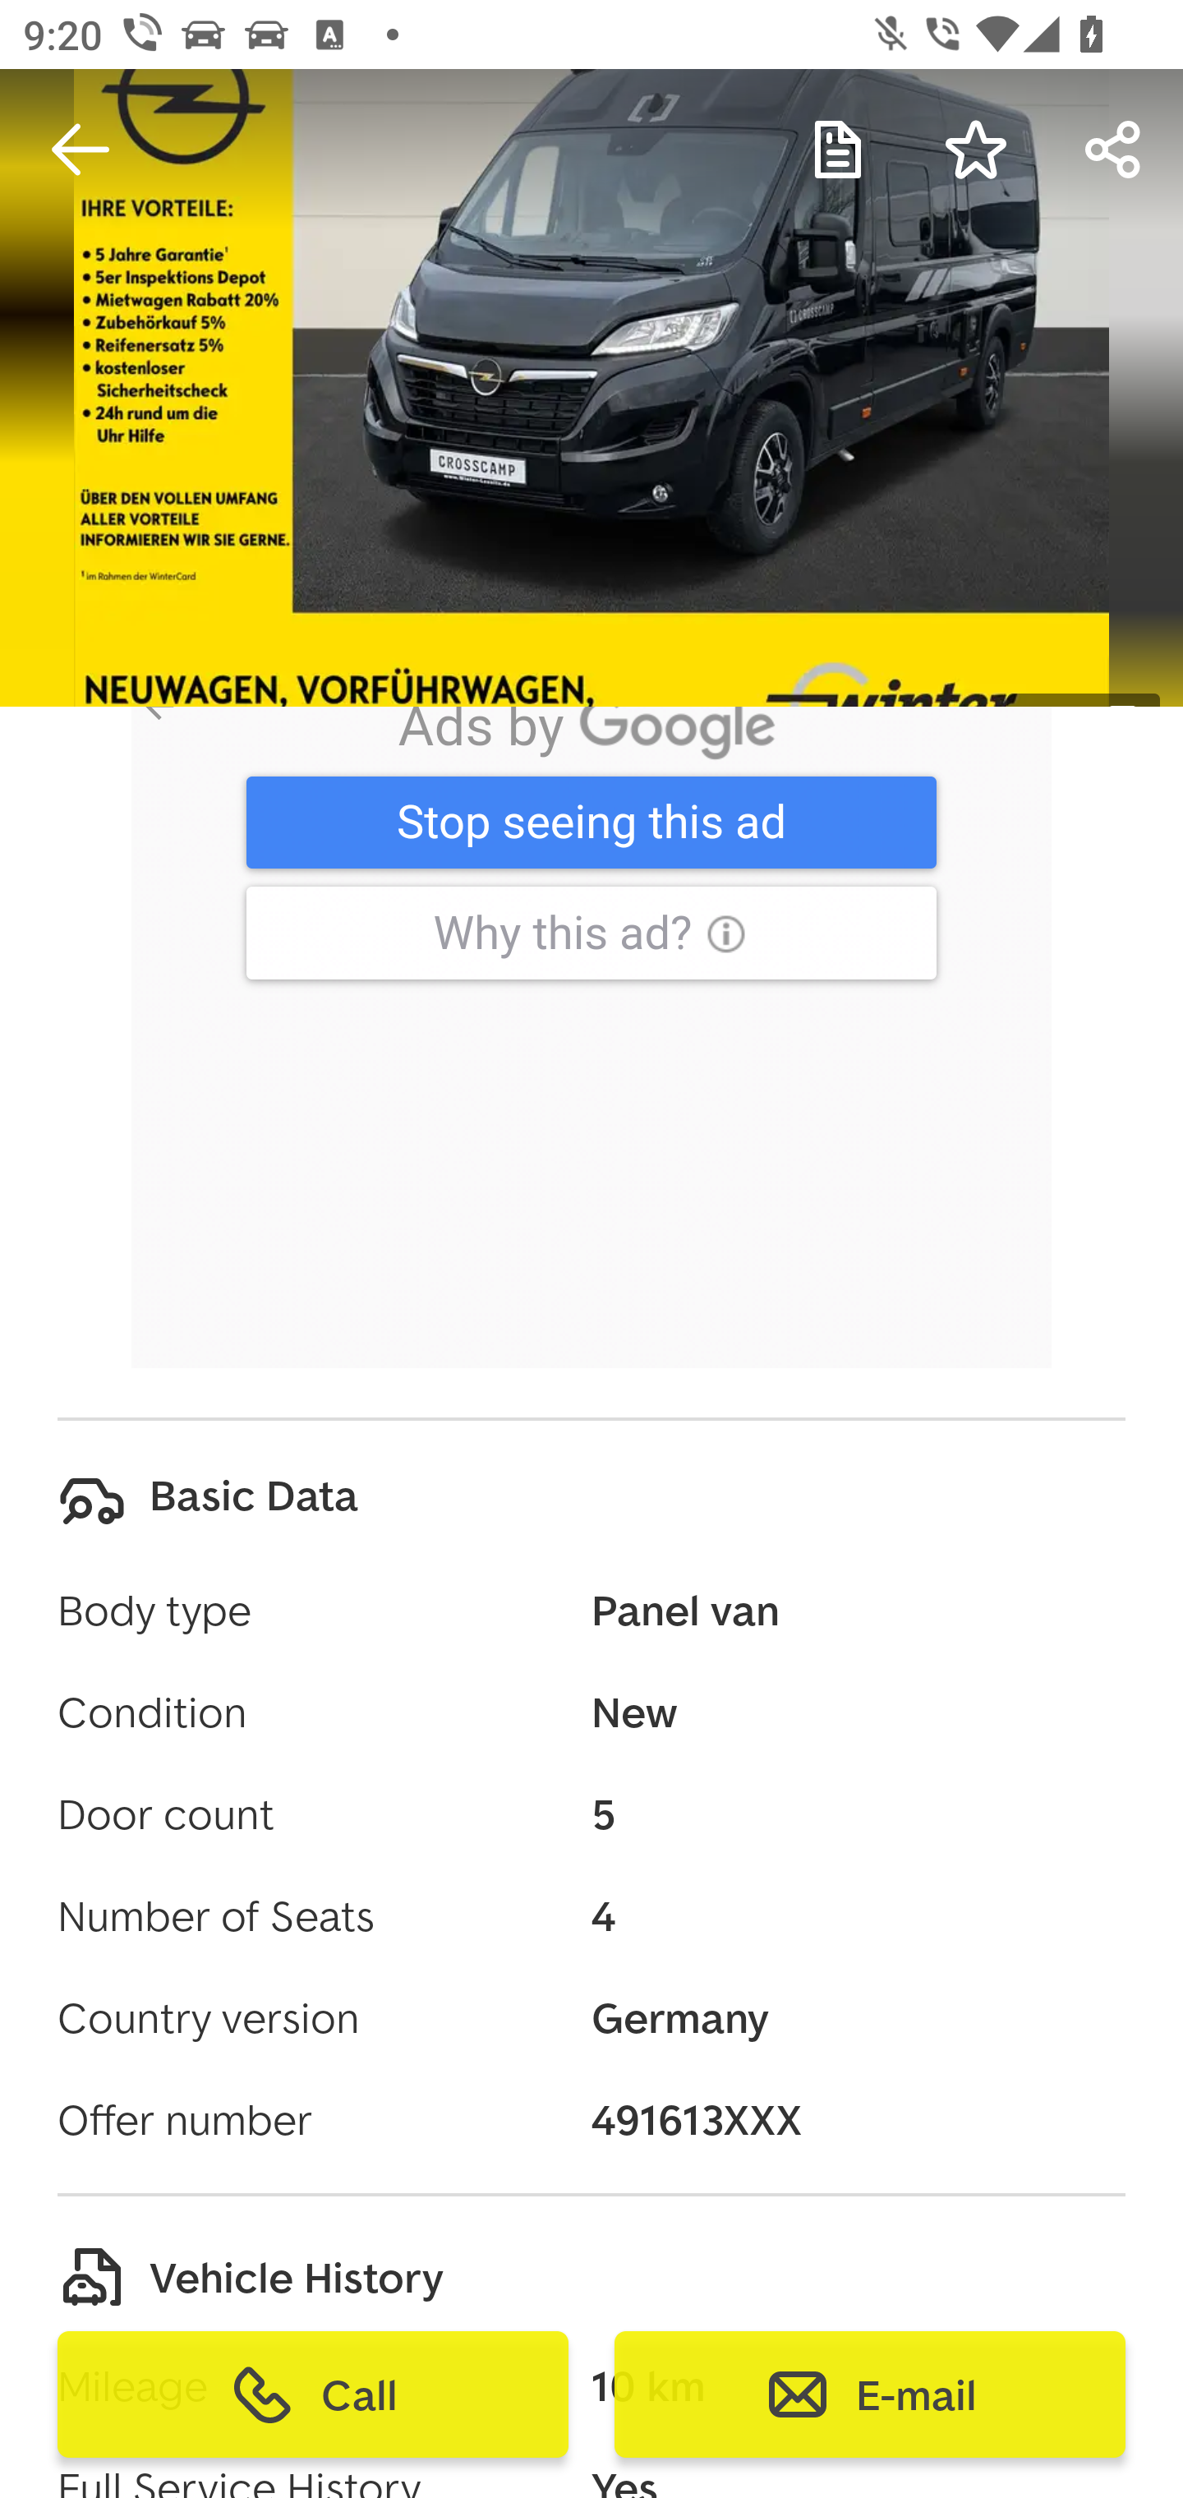  Describe the element at coordinates (1114, 150) in the screenshot. I see `Forward` at that location.